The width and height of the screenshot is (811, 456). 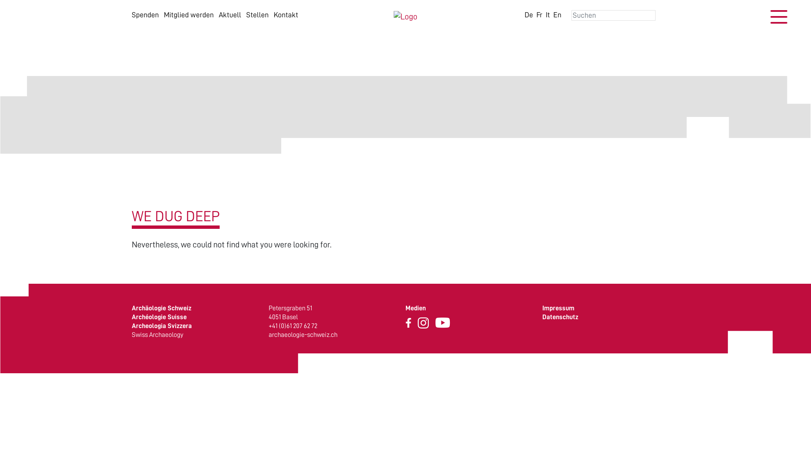 What do you see at coordinates (230, 15) in the screenshot?
I see `Aktuell` at bounding box center [230, 15].